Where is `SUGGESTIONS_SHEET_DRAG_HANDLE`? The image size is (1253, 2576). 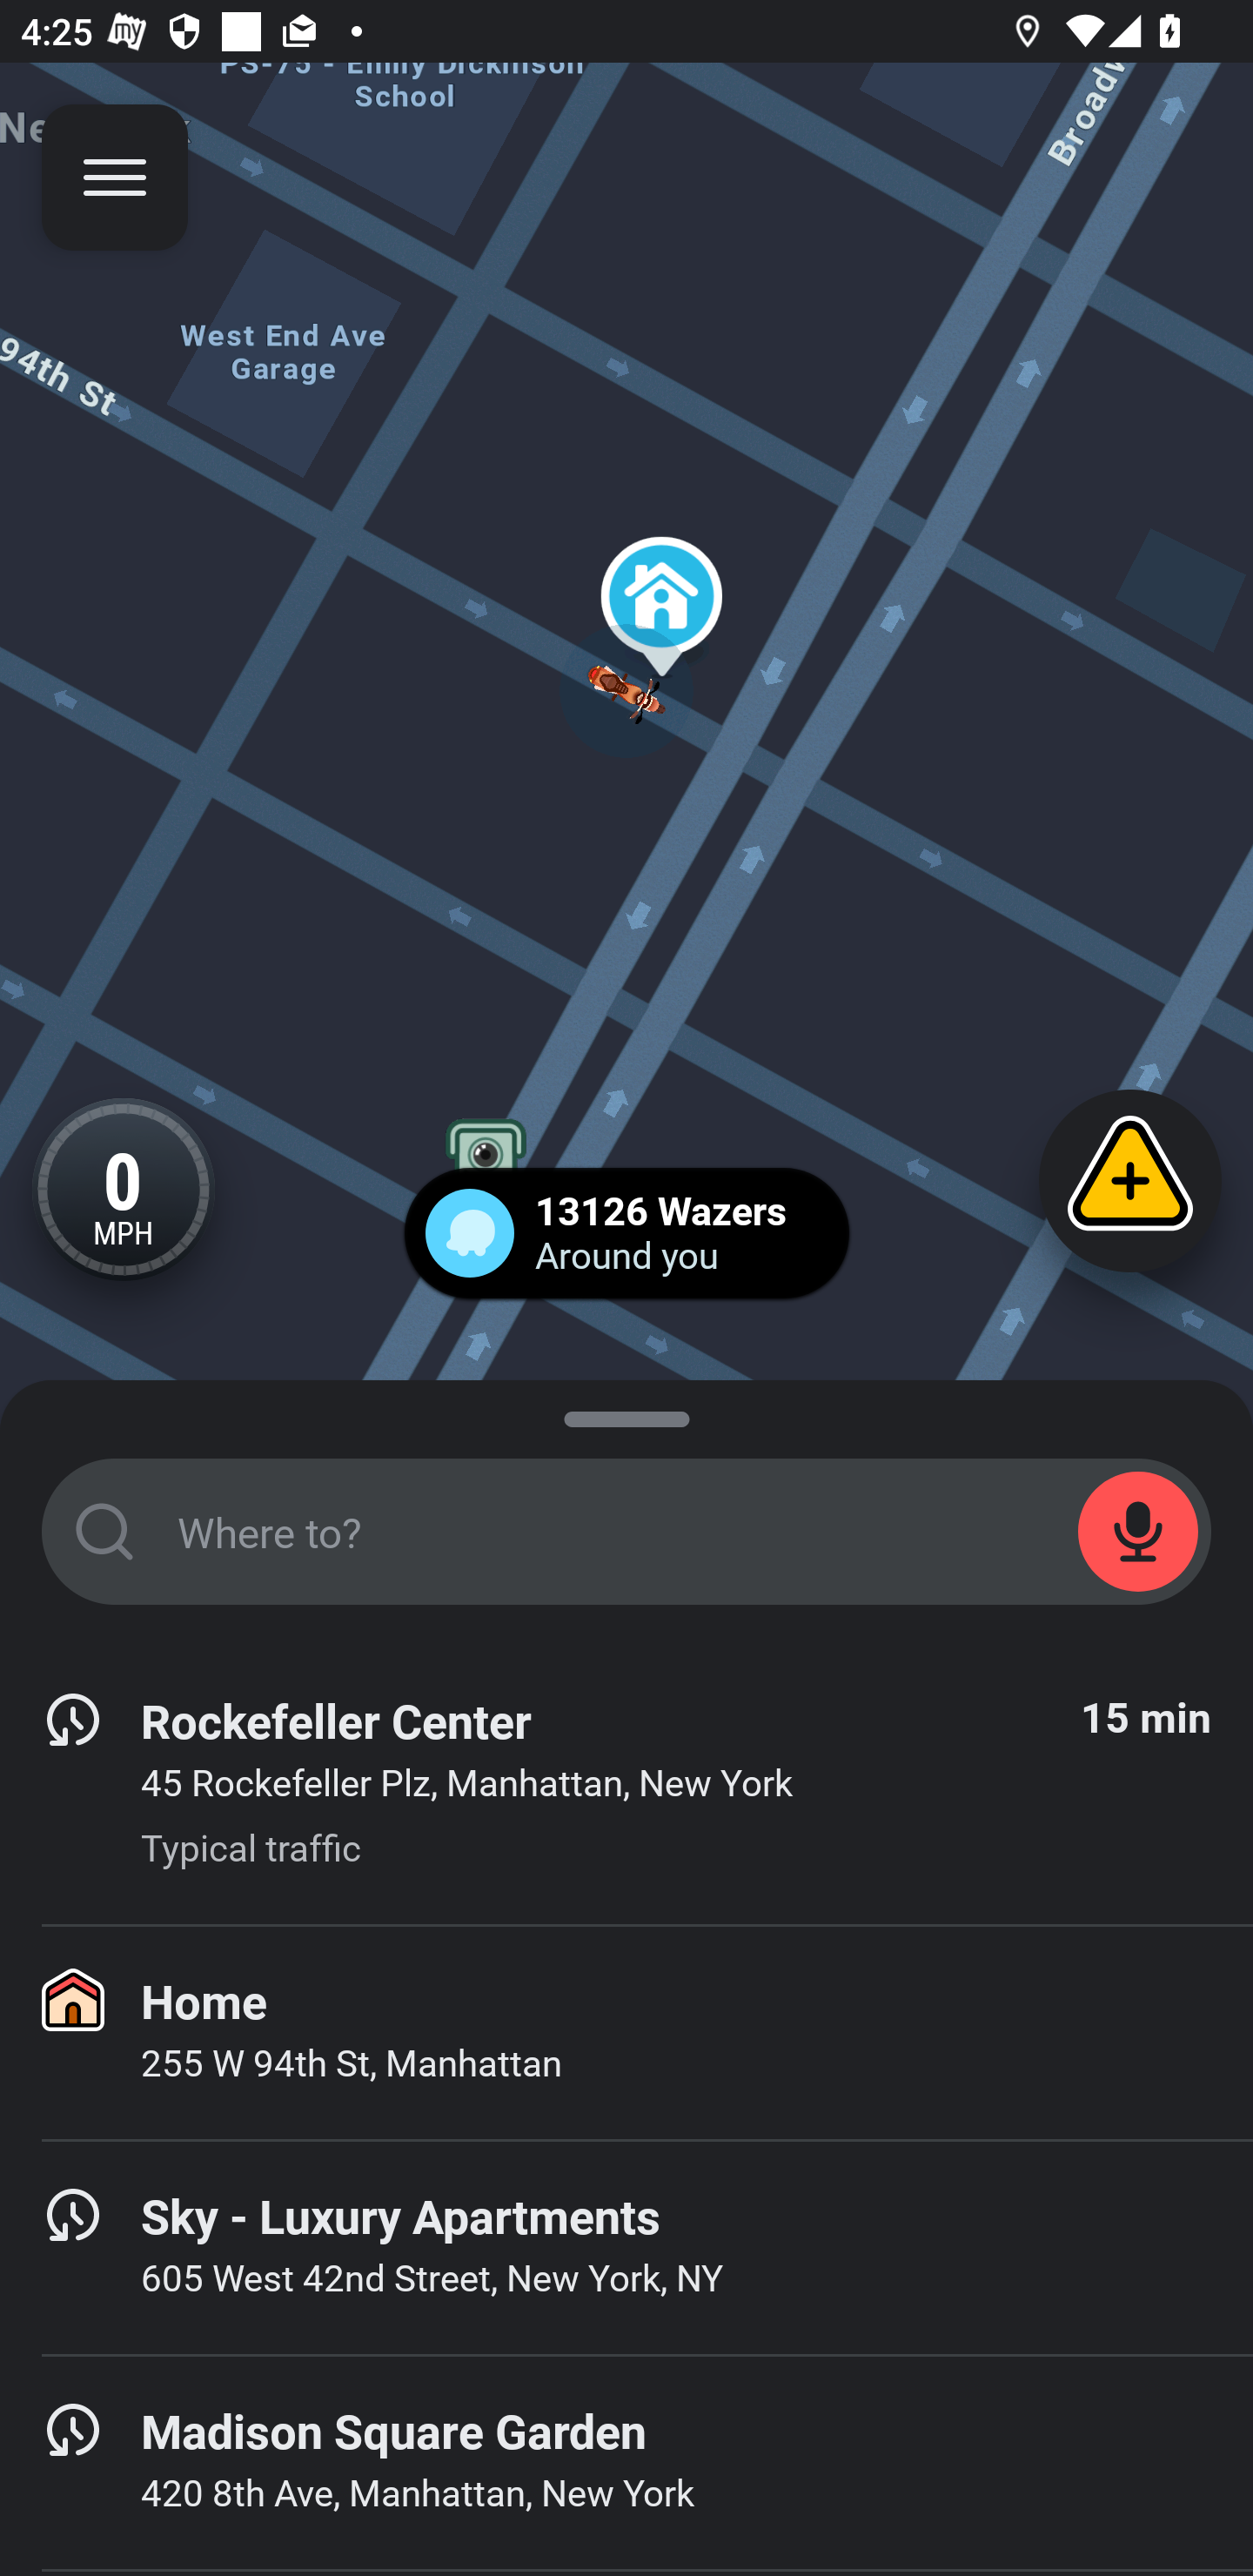
SUGGESTIONS_SHEET_DRAG_HANDLE is located at coordinates (626, 1413).